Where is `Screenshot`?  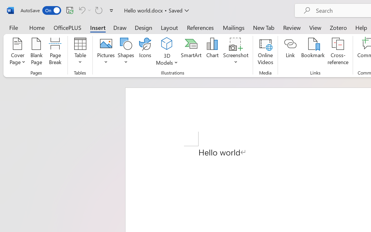
Screenshot is located at coordinates (236, 52).